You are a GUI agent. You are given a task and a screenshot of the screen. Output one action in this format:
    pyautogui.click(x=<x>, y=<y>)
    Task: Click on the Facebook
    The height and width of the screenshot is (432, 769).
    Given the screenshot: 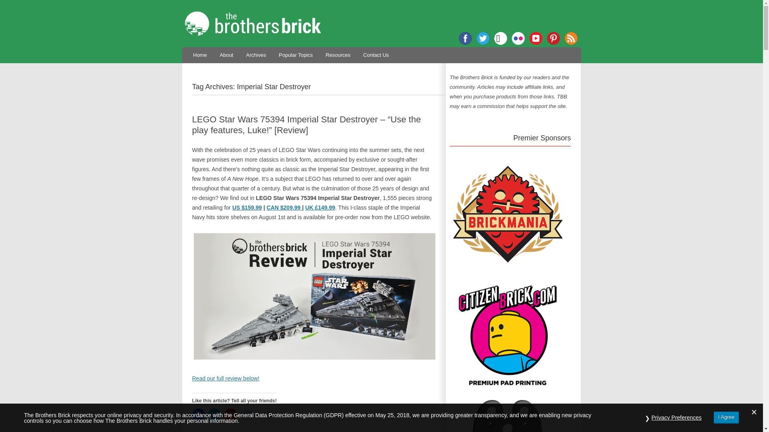 What is the action you would take?
    pyautogui.click(x=465, y=38)
    